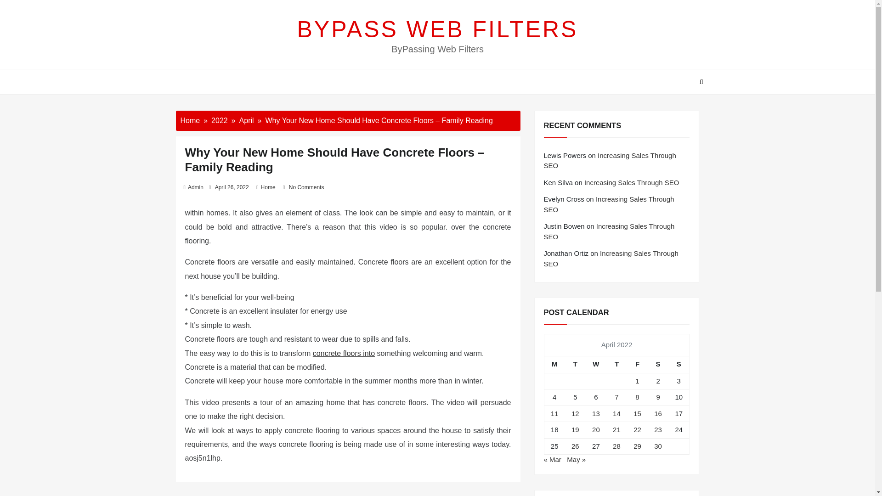  Describe the element at coordinates (609, 231) in the screenshot. I see `Increasing Sales Through SEO` at that location.